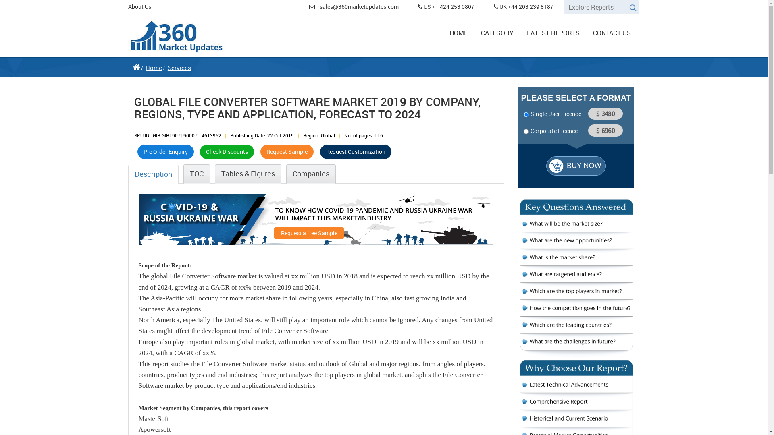 The height and width of the screenshot is (435, 774). What do you see at coordinates (178, 135) in the screenshot?
I see `SKU ID : GIR-GIR1907190007 14613952` at bounding box center [178, 135].